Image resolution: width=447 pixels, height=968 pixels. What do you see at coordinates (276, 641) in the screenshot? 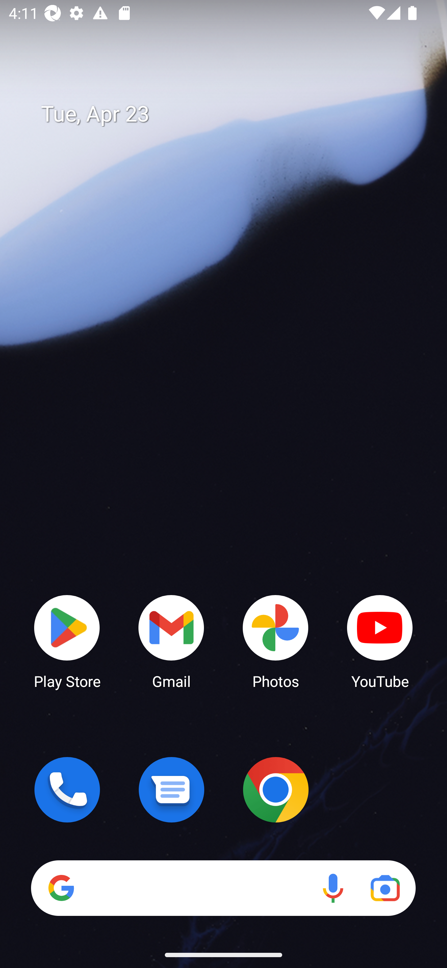
I see `Photos` at bounding box center [276, 641].